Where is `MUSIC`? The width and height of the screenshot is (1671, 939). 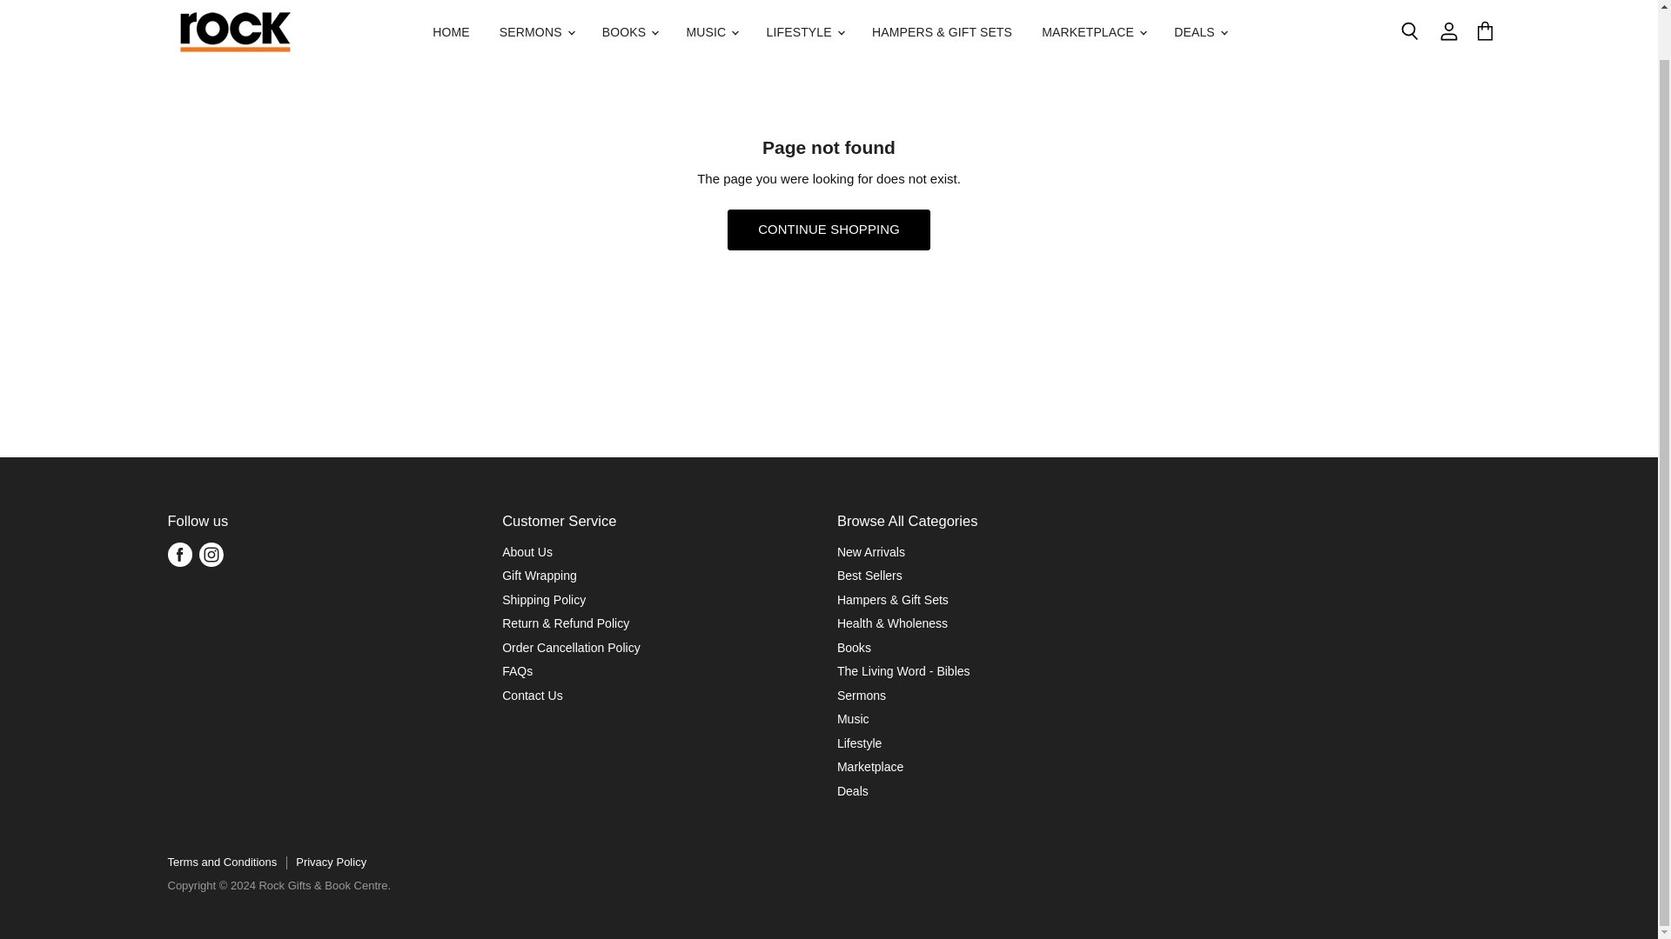 MUSIC is located at coordinates (712, 23).